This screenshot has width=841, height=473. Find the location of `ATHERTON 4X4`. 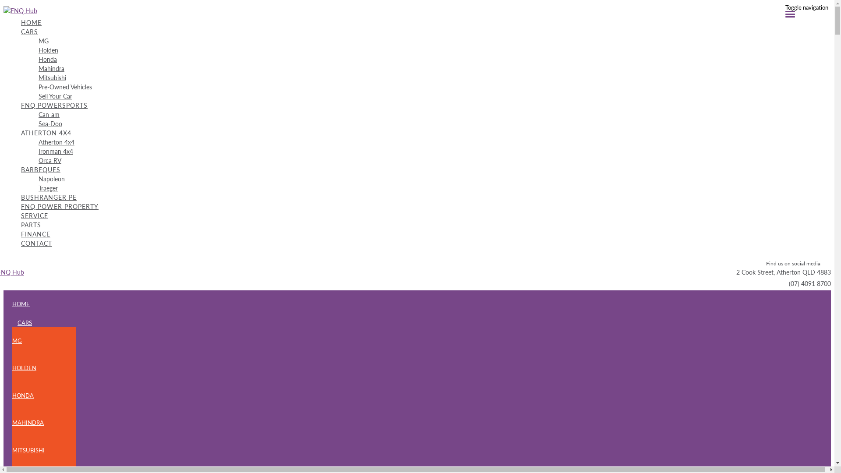

ATHERTON 4X4 is located at coordinates (46, 133).